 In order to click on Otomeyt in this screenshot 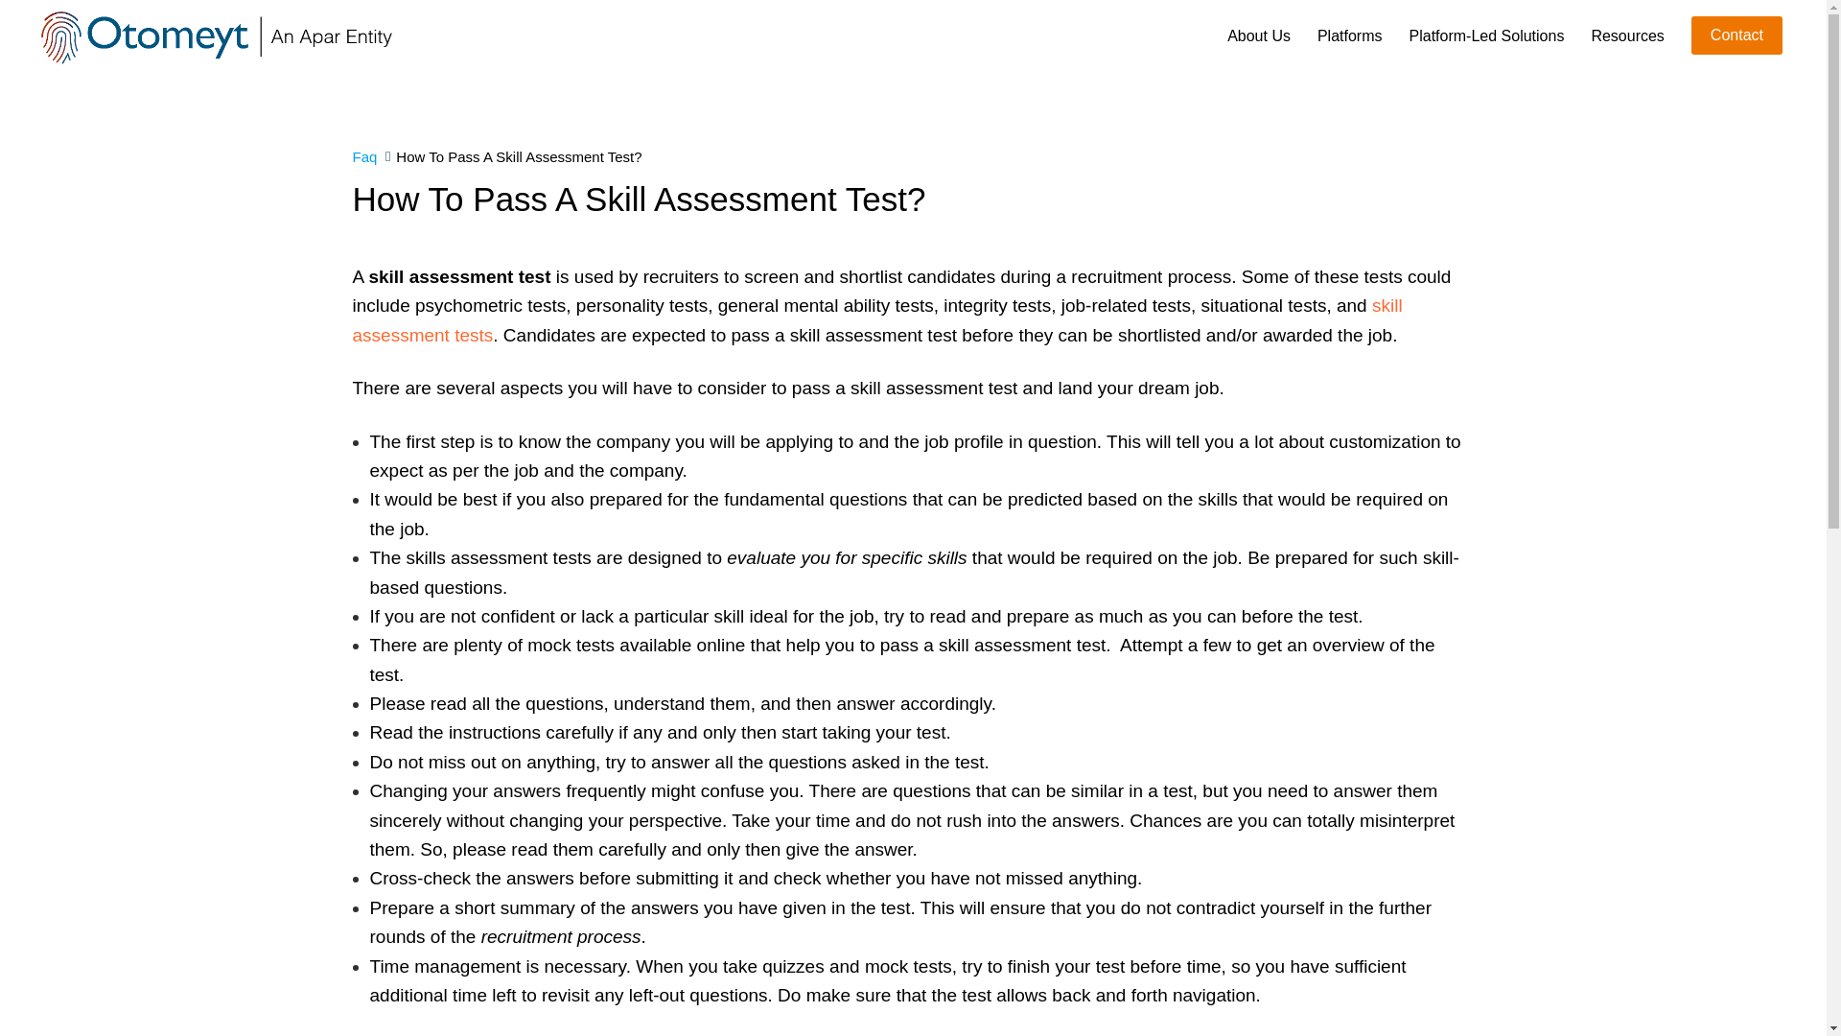, I will do `click(218, 36)`.